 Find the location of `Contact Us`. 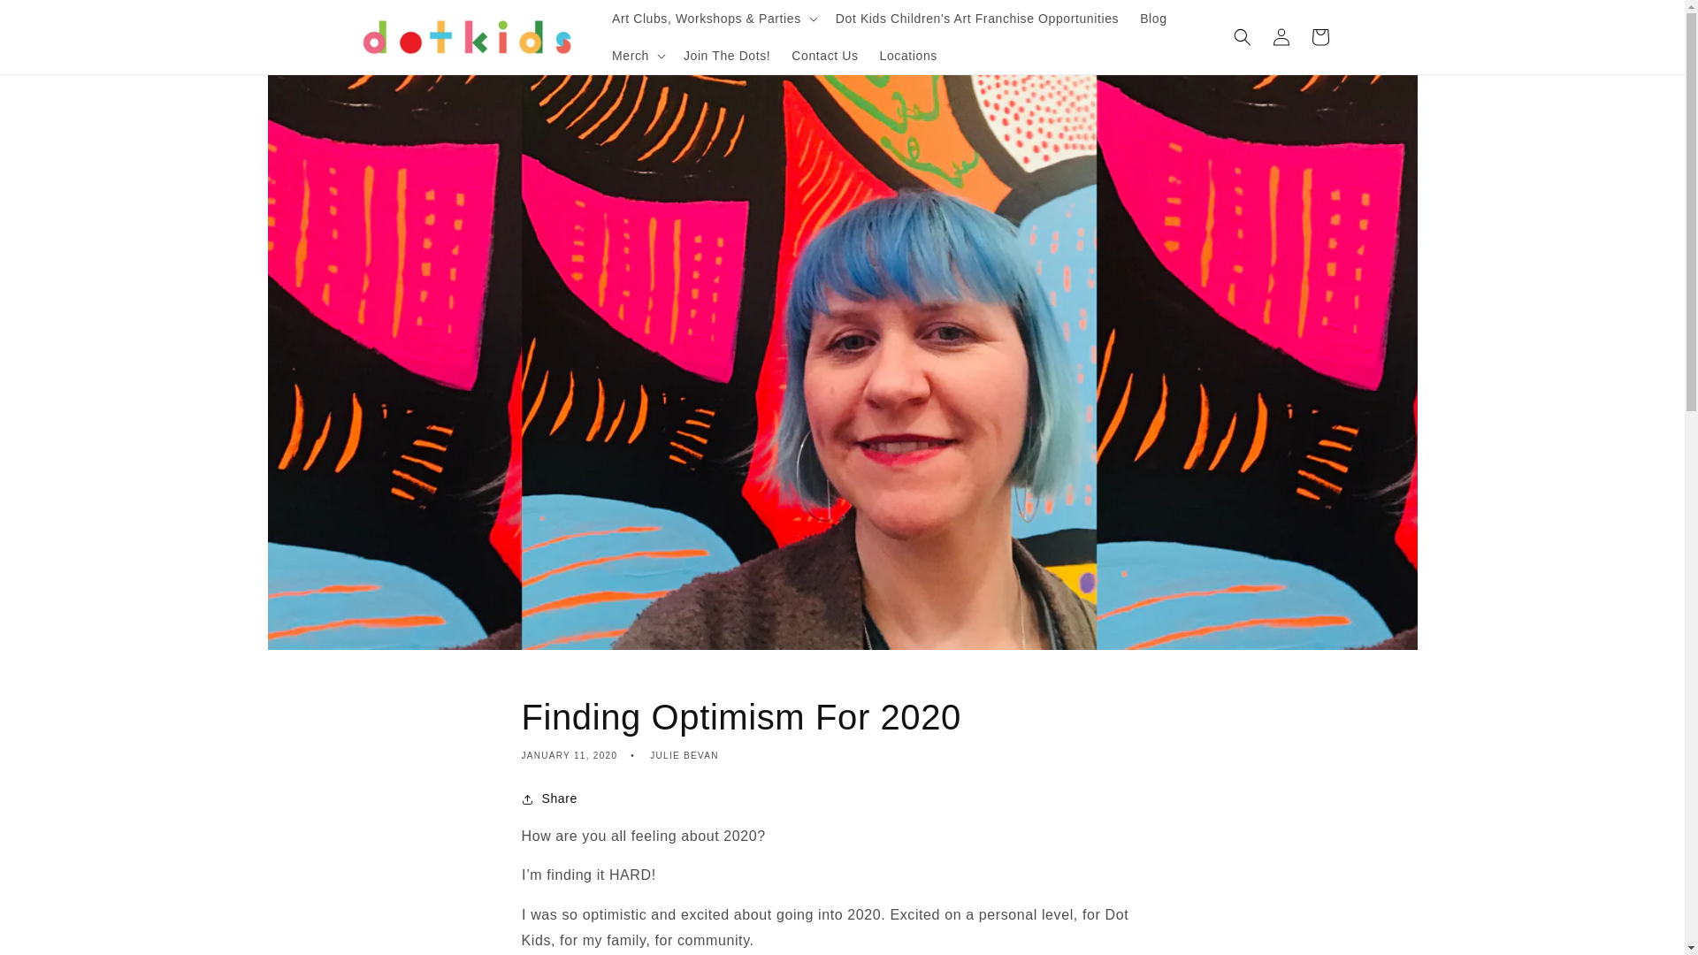

Contact Us is located at coordinates (824, 56).